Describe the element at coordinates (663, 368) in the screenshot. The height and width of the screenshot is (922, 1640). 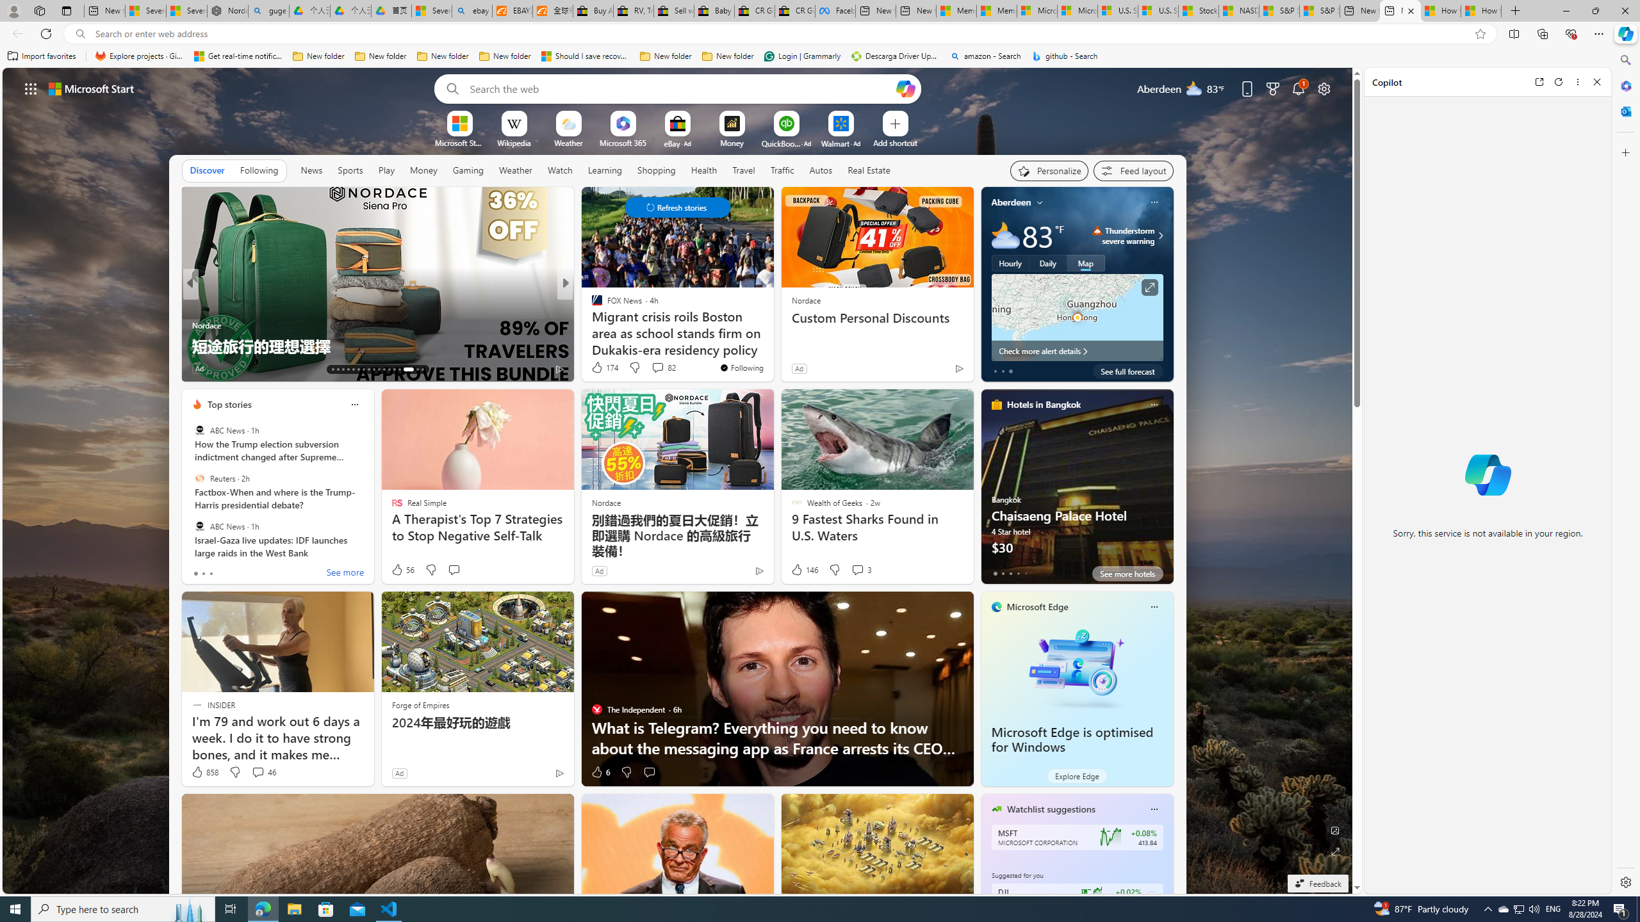
I see `View comments 82 Comment` at that location.